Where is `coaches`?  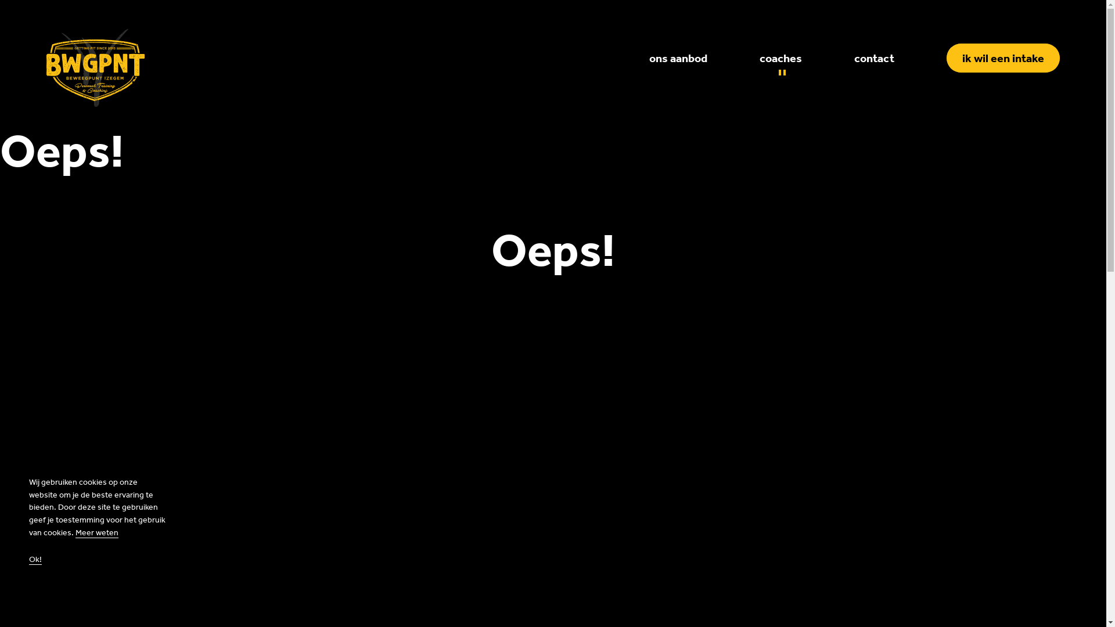
coaches is located at coordinates (780, 58).